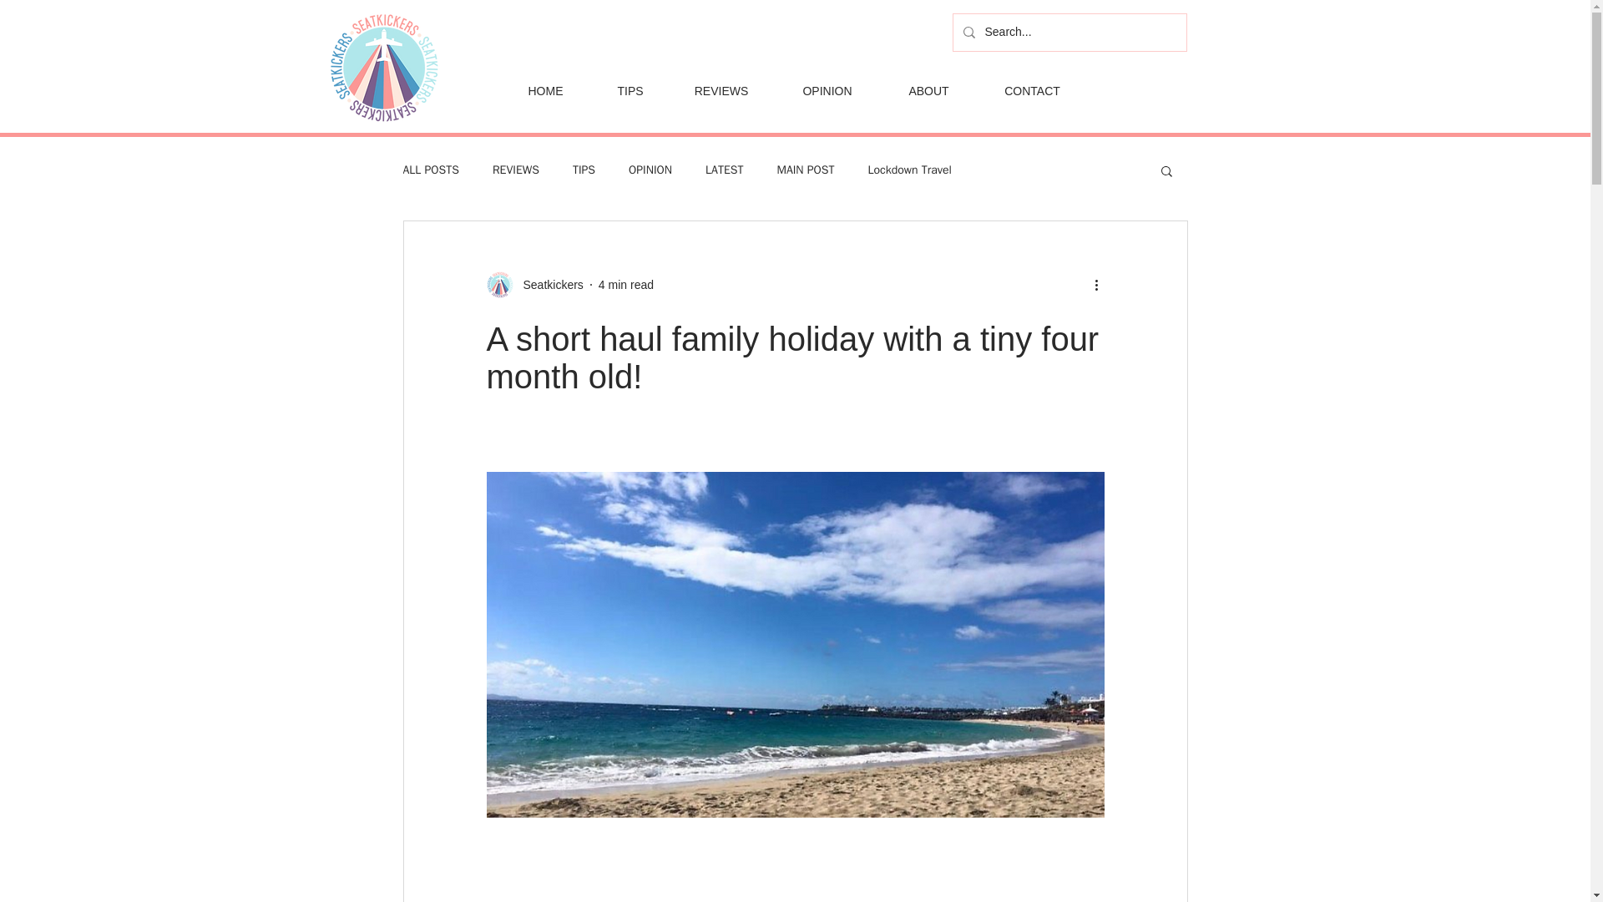 The height and width of the screenshot is (902, 1603). Describe the element at coordinates (544, 91) in the screenshot. I see `HOME` at that location.